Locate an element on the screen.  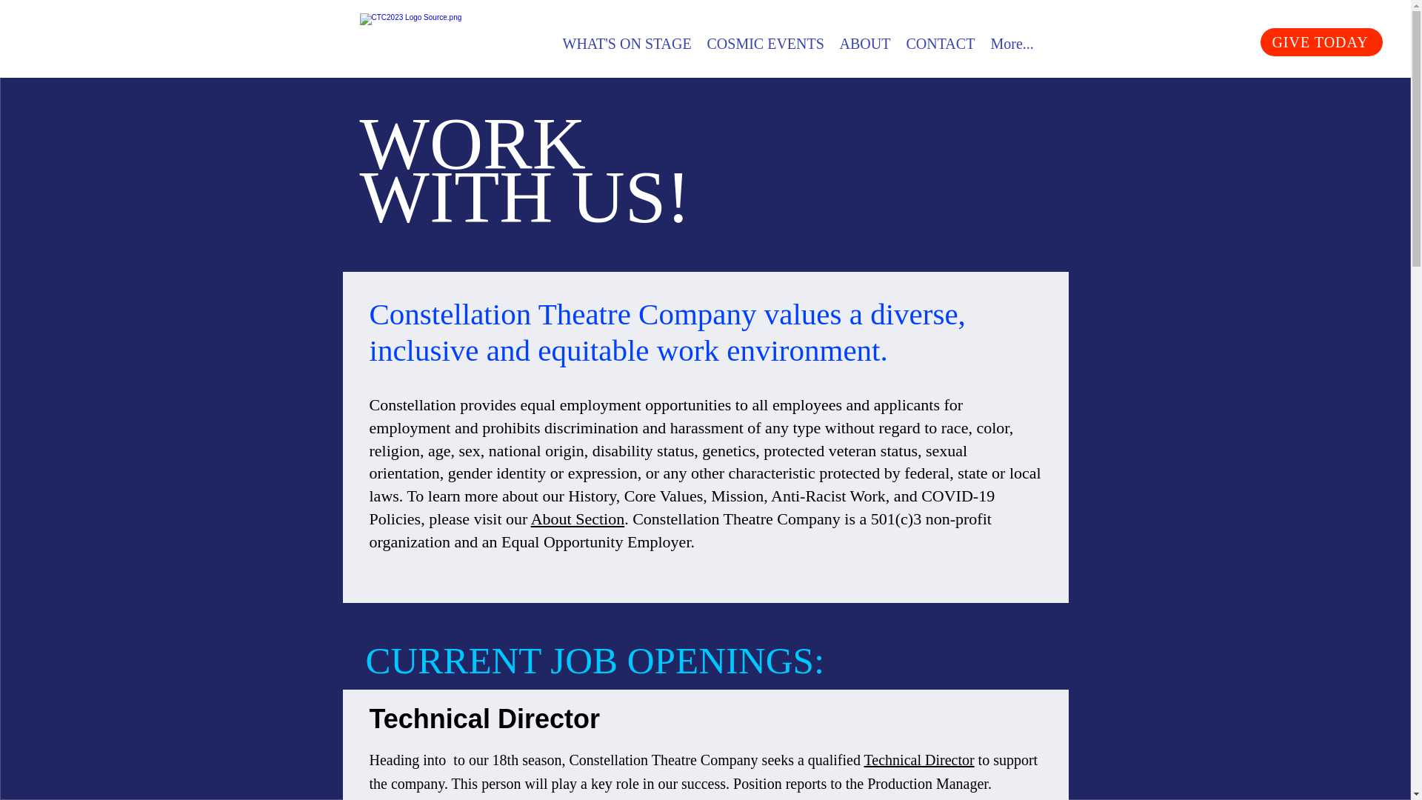
CONTACT is located at coordinates (941, 44).